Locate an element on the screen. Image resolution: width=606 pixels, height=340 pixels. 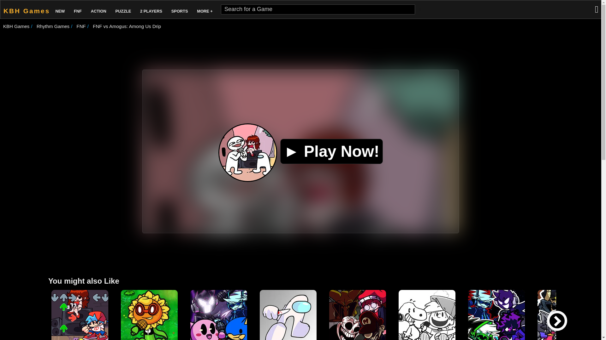
PUZZLE is located at coordinates (123, 9).